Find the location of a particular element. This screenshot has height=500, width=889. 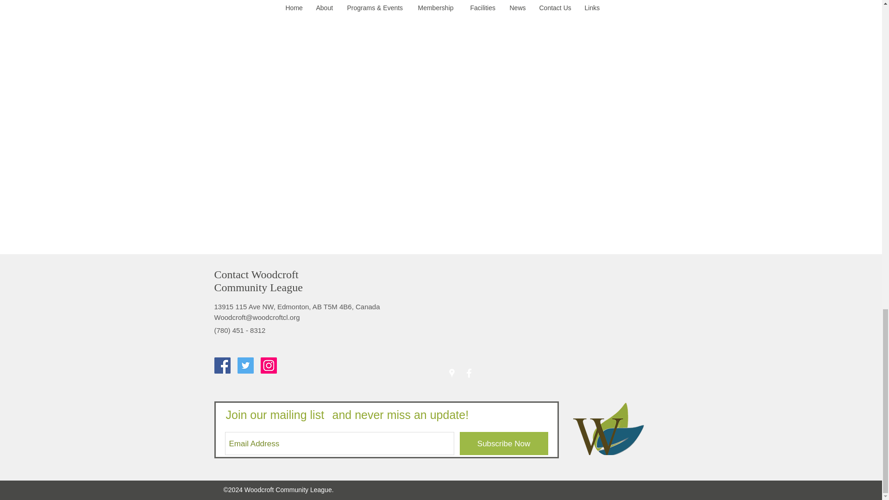

Subscribe Now is located at coordinates (503, 444).